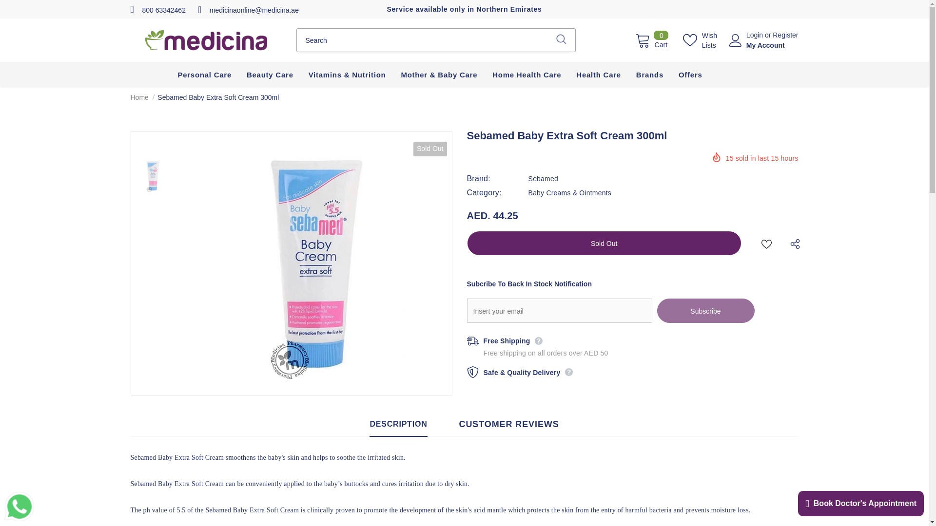 This screenshot has height=526, width=936. I want to click on Home Health Care, so click(526, 75).